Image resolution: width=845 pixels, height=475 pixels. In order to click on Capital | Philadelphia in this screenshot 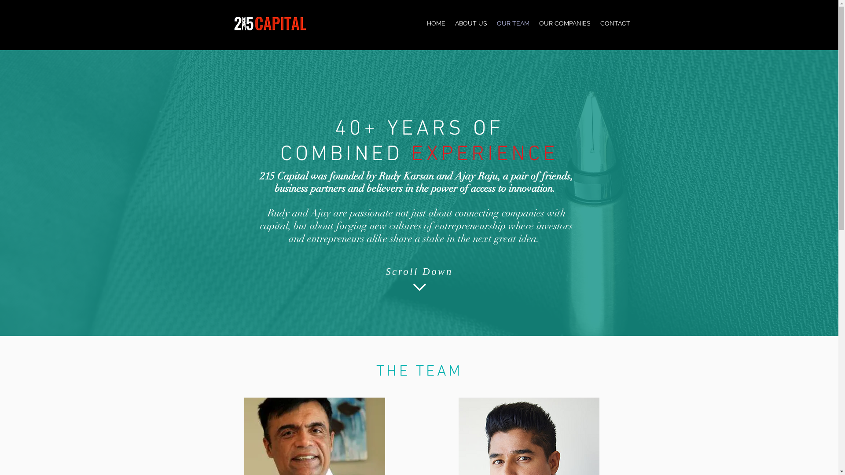, I will do `click(587, 34)`.